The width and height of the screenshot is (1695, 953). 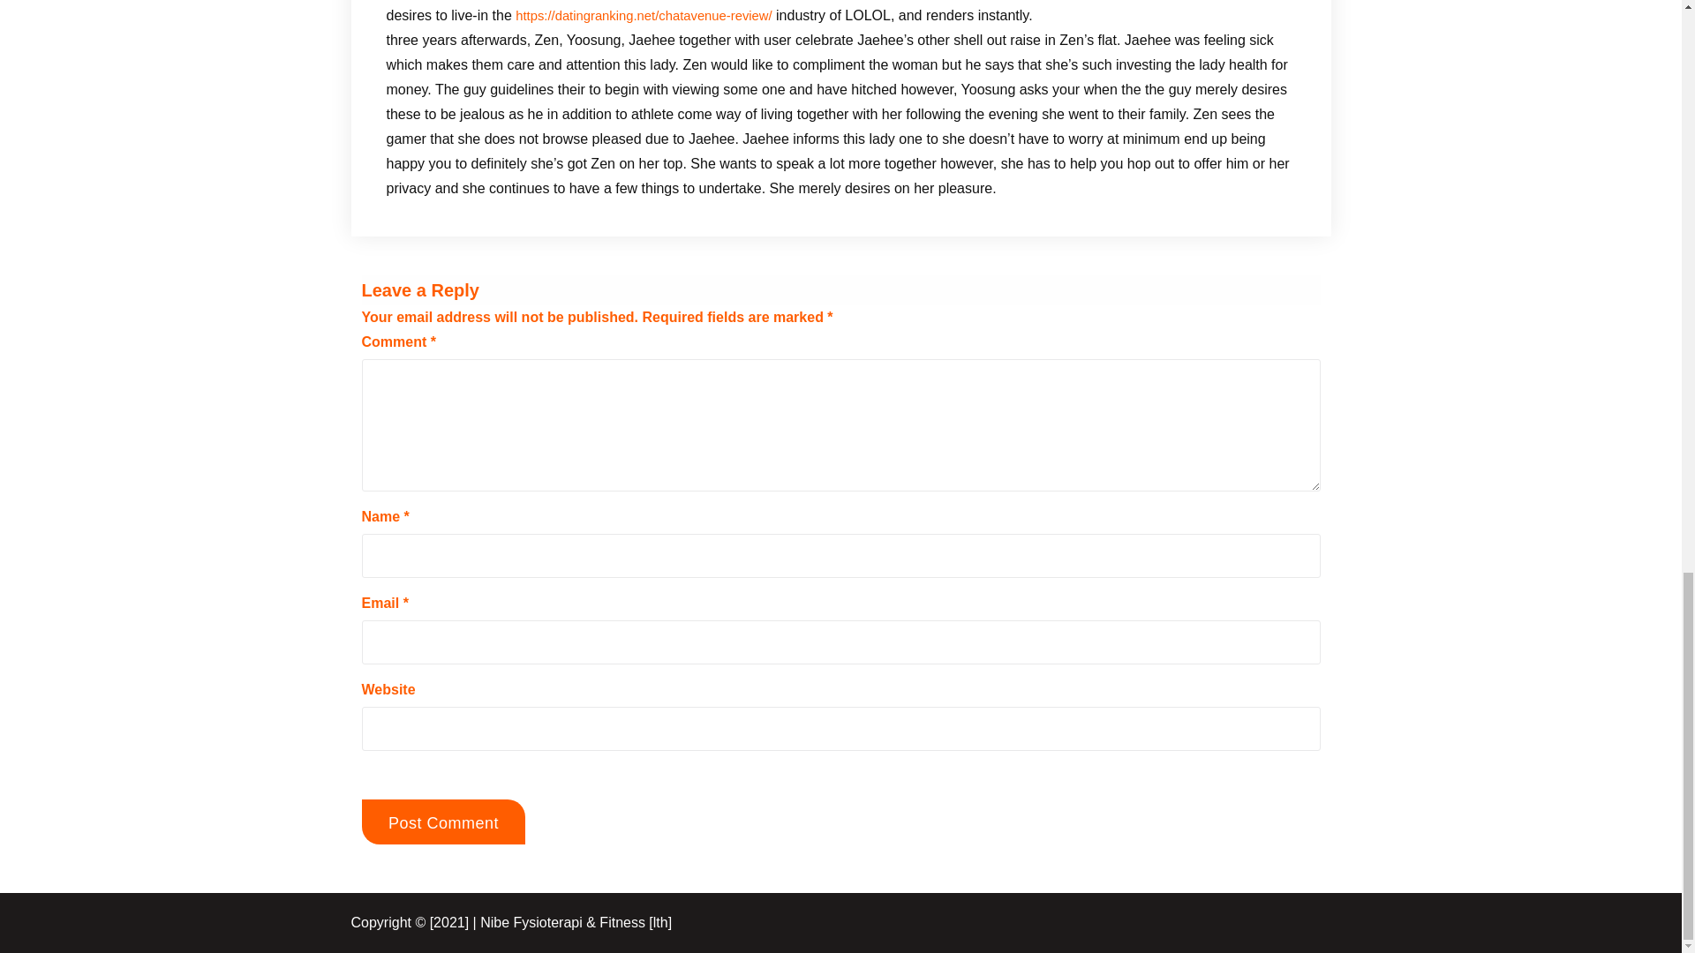 I want to click on Post Comment, so click(x=443, y=822).